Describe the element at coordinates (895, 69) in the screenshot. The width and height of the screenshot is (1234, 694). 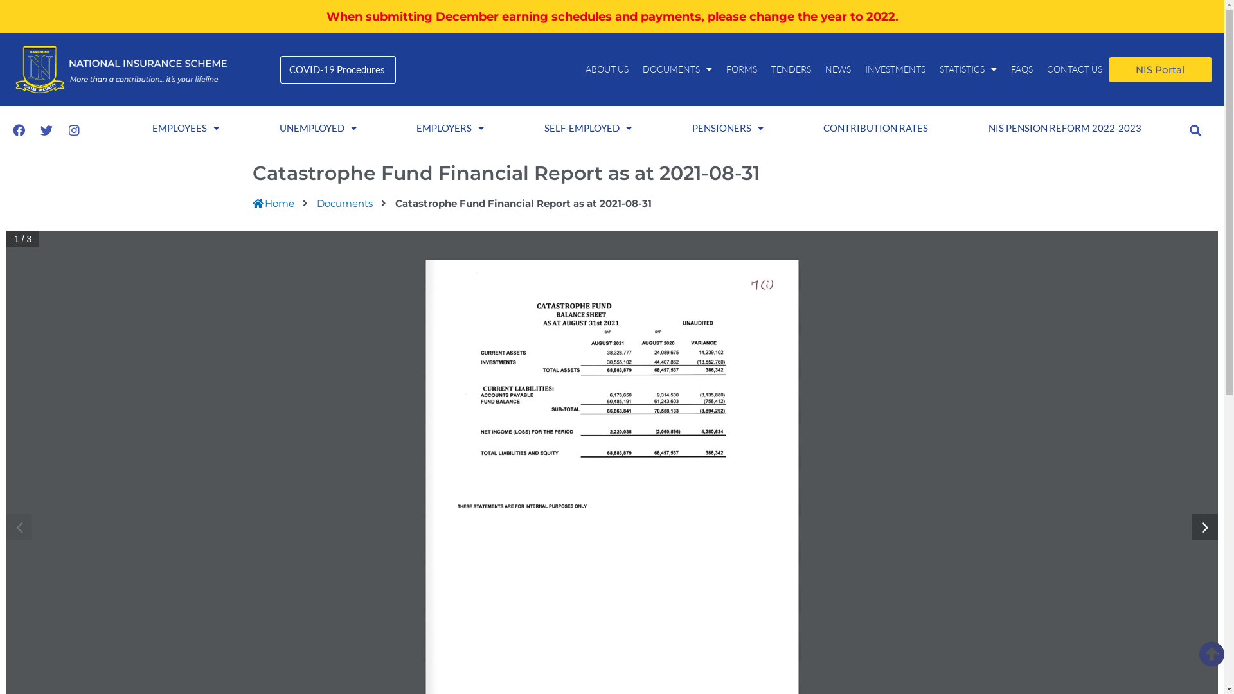
I see `INVESTMENTS` at that location.